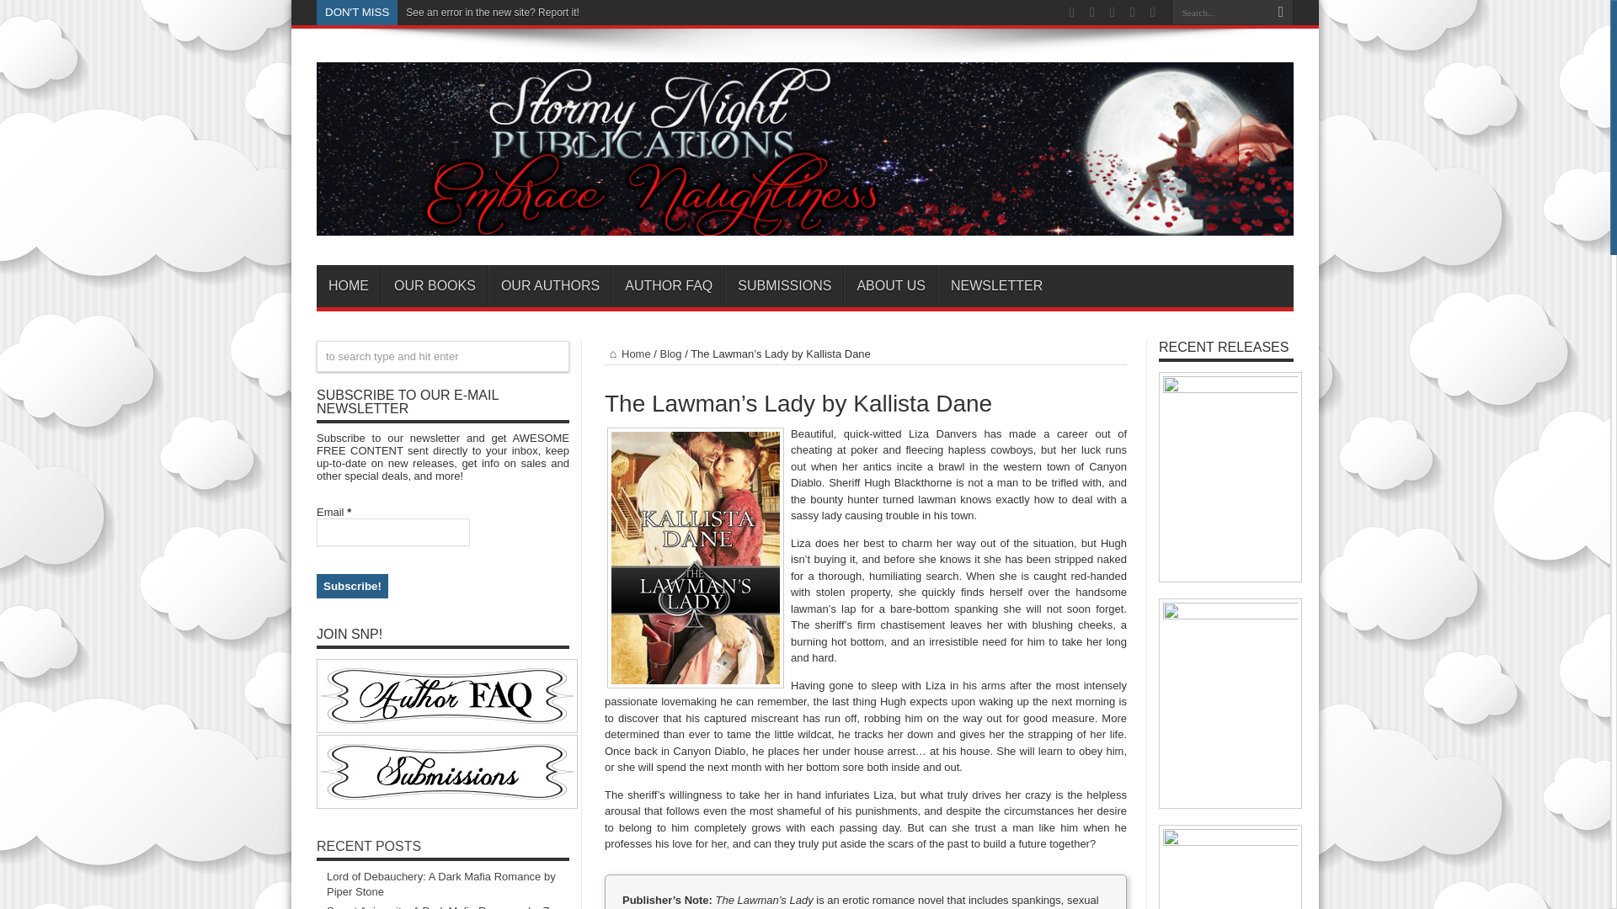 The image size is (1617, 909). I want to click on to search type and hit enter, so click(443, 356).